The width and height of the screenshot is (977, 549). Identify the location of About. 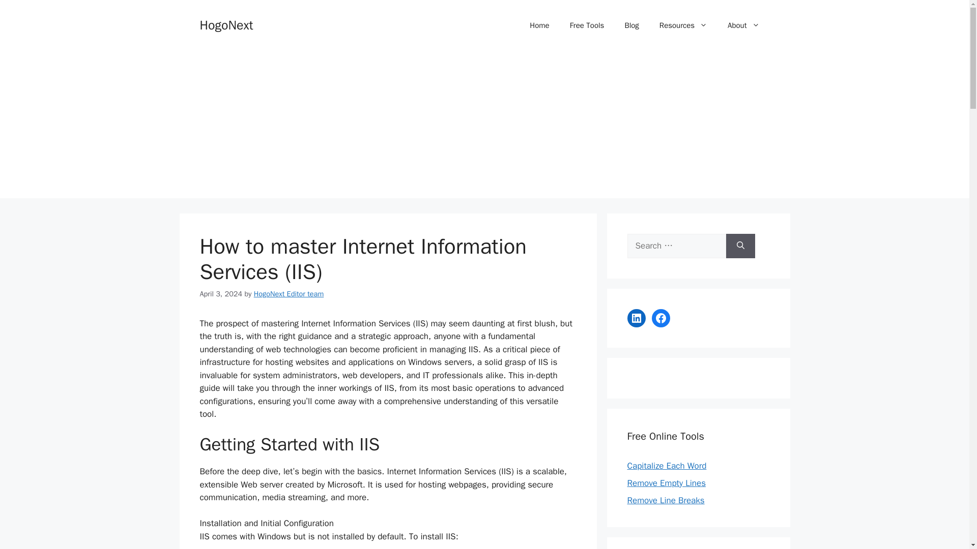
(743, 25).